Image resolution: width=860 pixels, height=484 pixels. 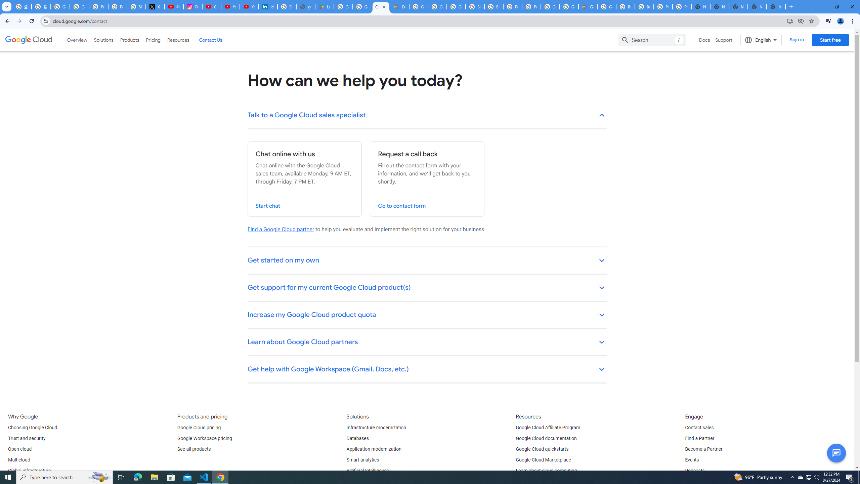 What do you see at coordinates (77, 40) in the screenshot?
I see `Overview` at bounding box center [77, 40].